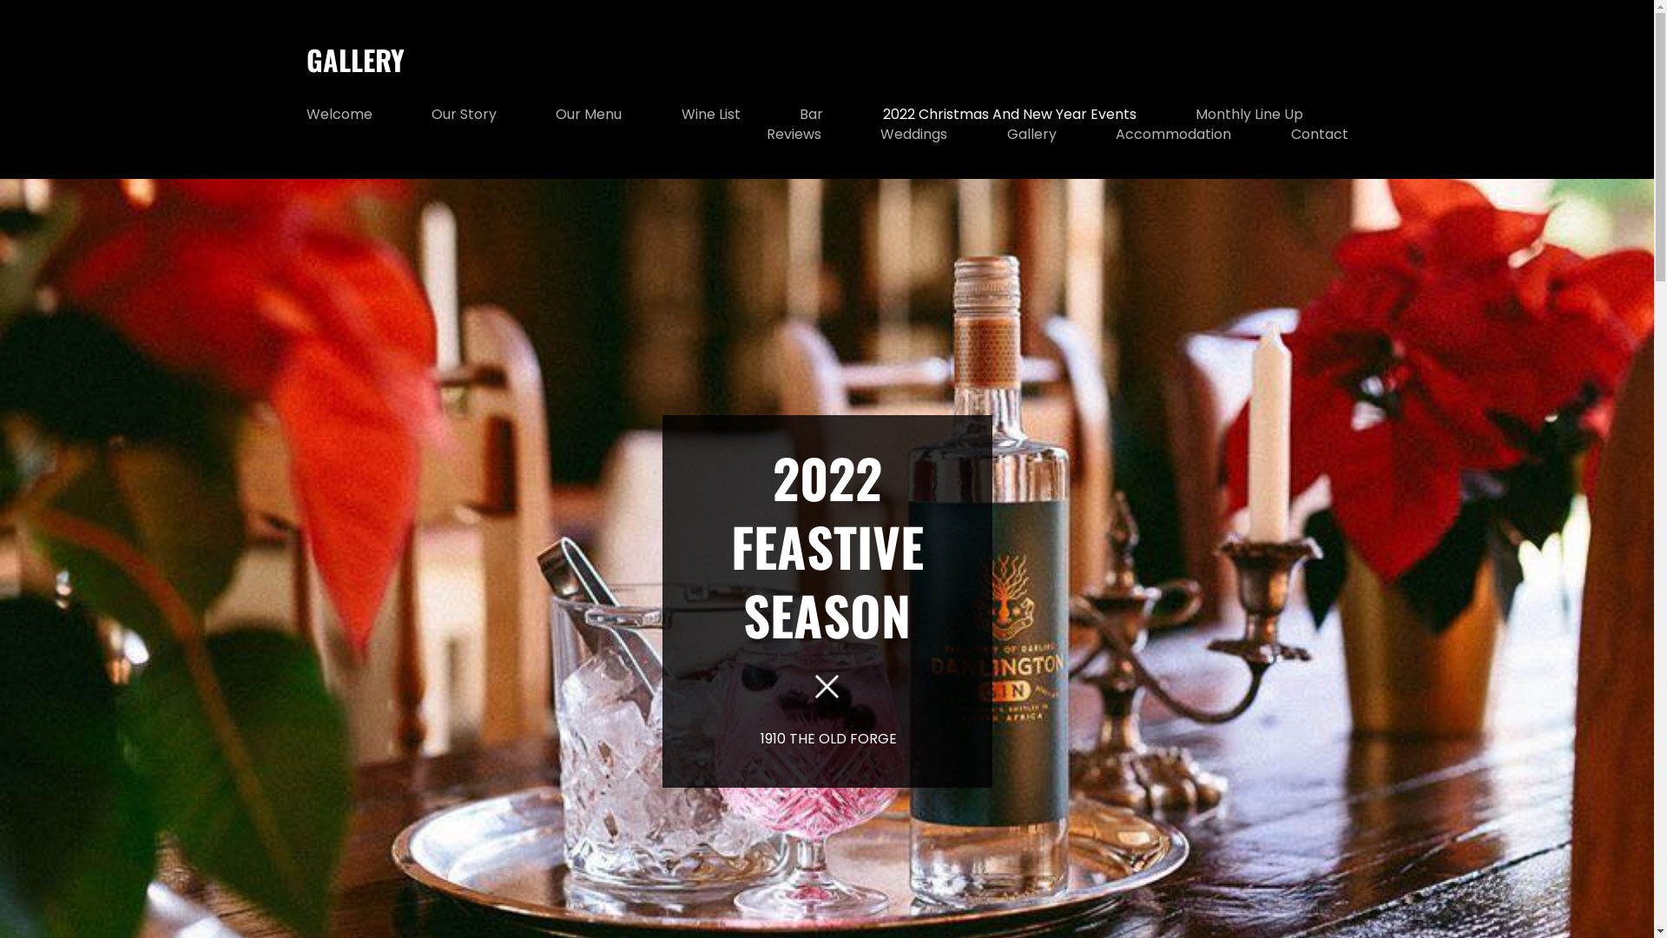 The width and height of the screenshot is (1667, 938). I want to click on Contact, so click(1319, 134).